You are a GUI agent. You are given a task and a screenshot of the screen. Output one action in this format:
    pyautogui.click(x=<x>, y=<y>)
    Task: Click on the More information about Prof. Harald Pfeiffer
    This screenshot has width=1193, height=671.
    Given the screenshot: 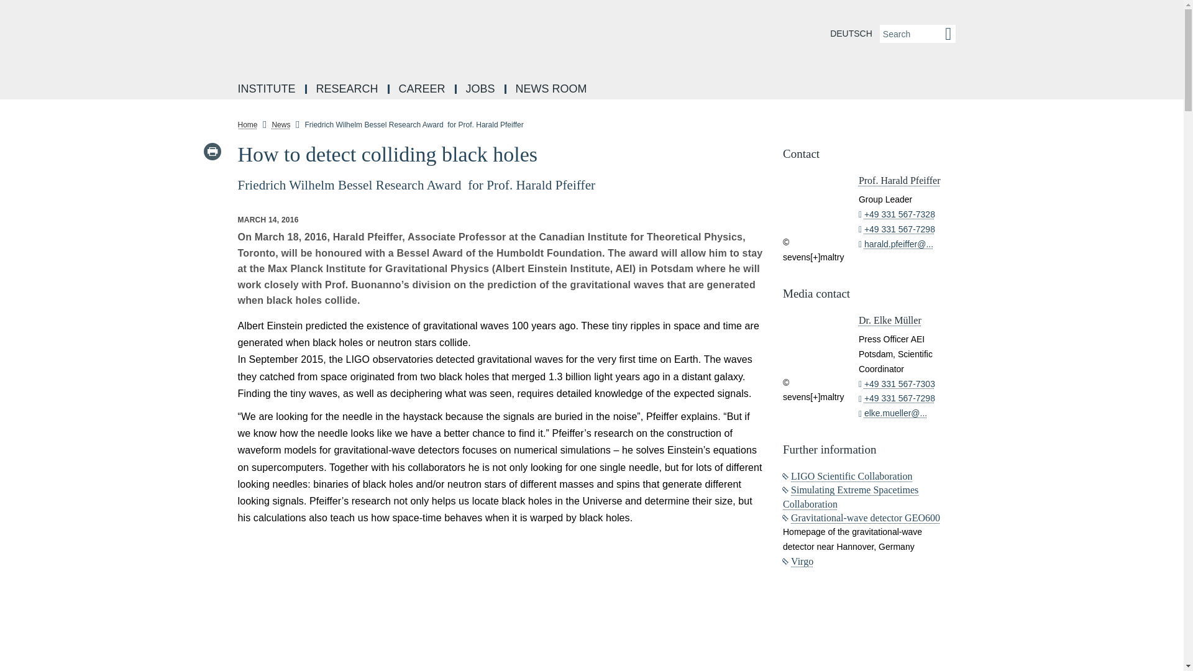 What is the action you would take?
    pyautogui.click(x=900, y=180)
    